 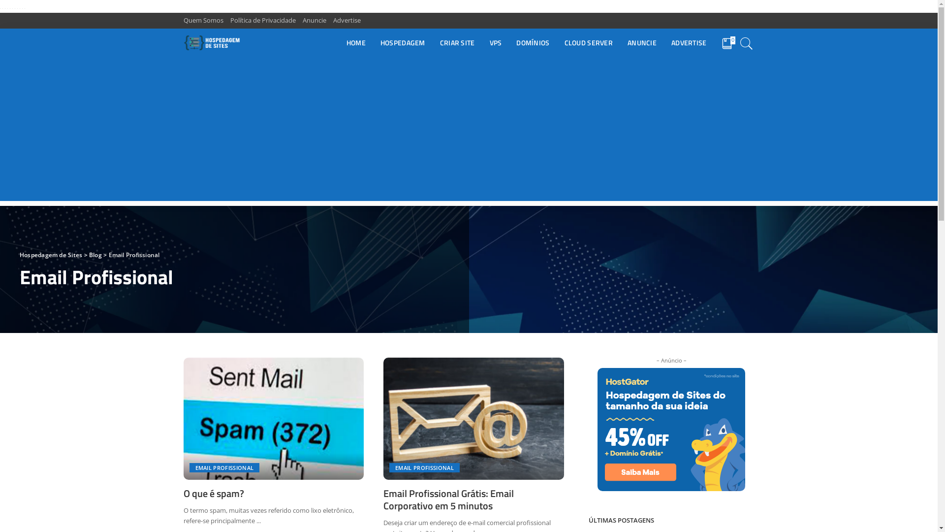 What do you see at coordinates (469, 132) in the screenshot?
I see `Advertisement` at bounding box center [469, 132].